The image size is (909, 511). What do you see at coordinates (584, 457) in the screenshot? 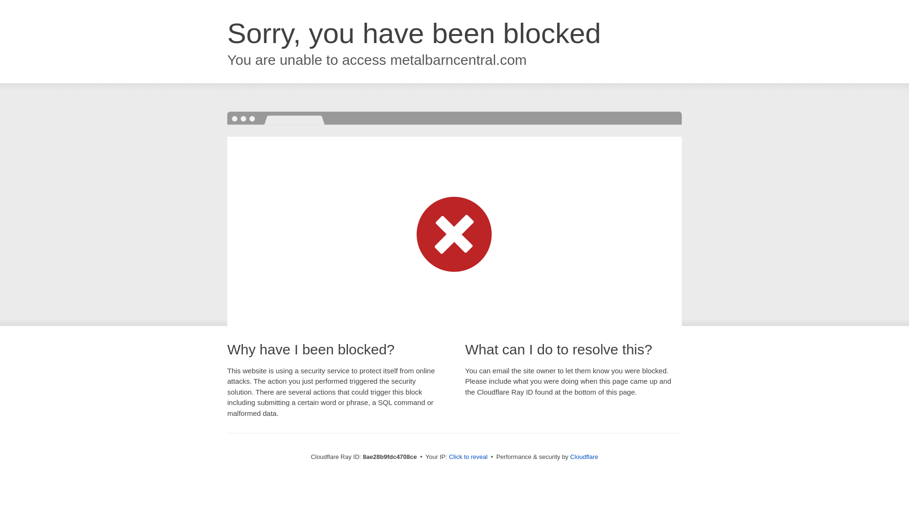
I see `Cloudflare` at bounding box center [584, 457].